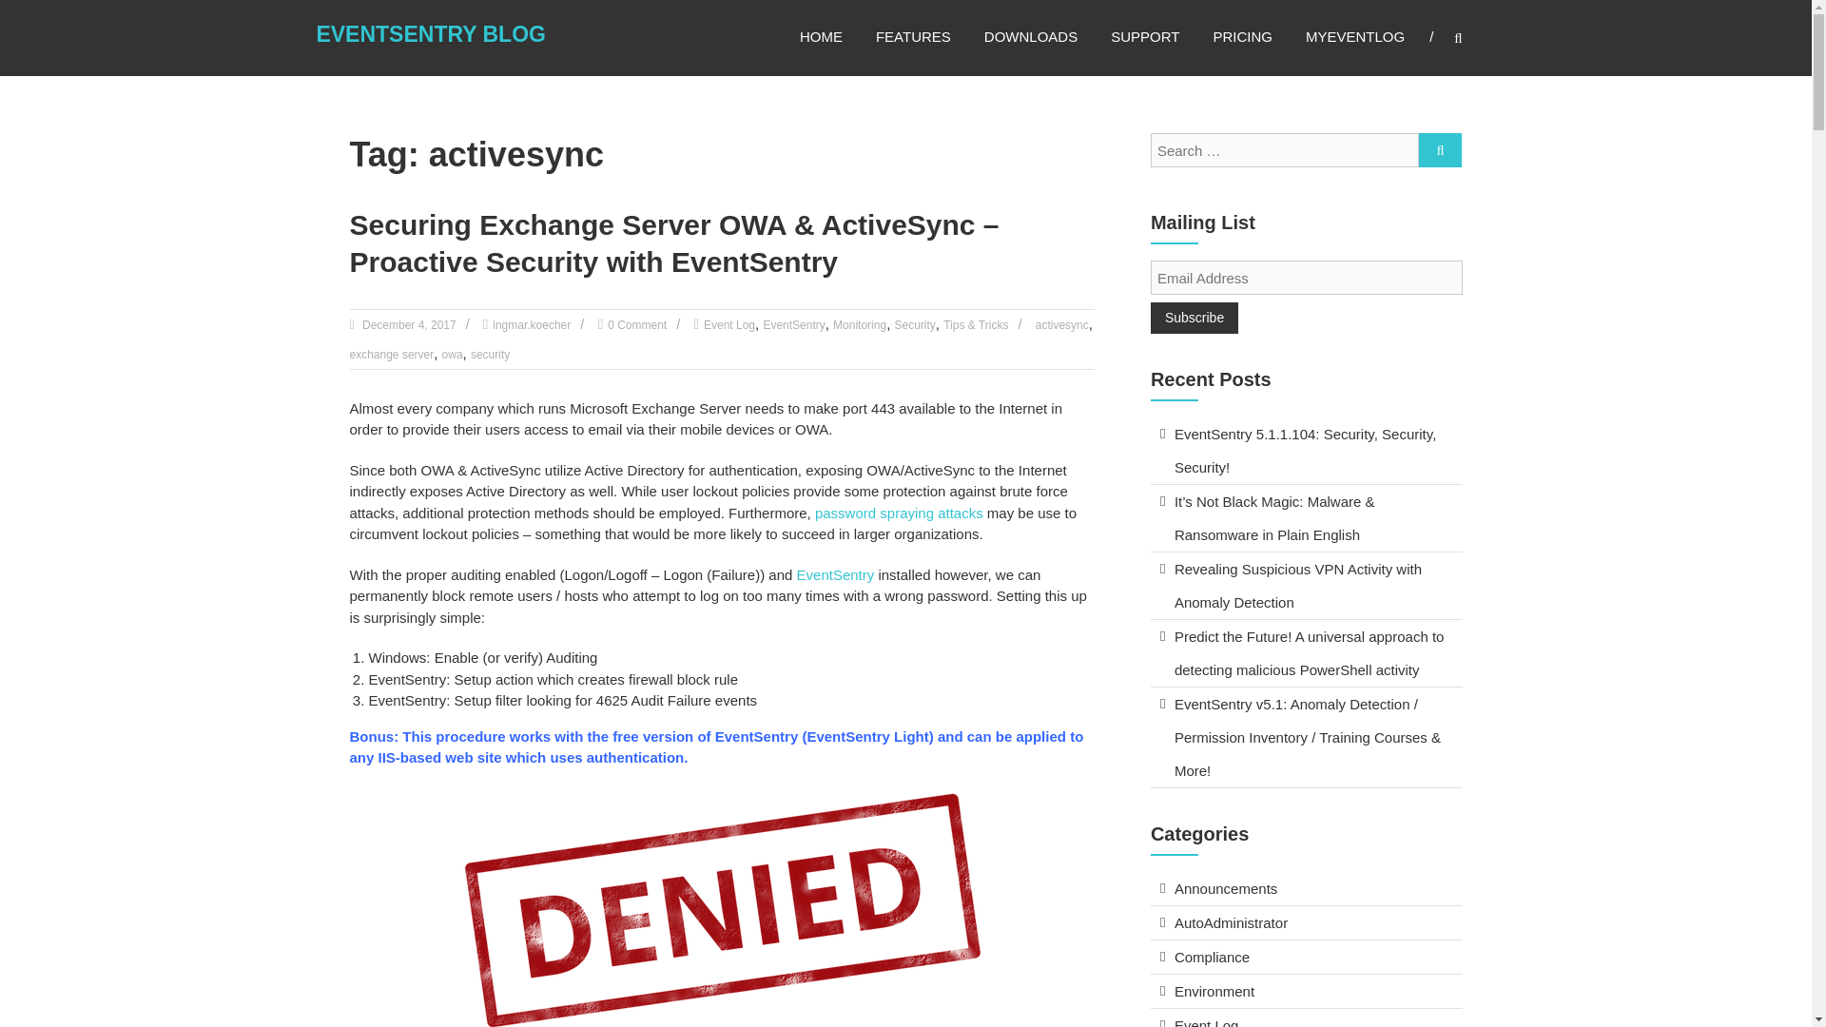 The height and width of the screenshot is (1027, 1826). What do you see at coordinates (408, 324) in the screenshot?
I see `December 4, 2017` at bounding box center [408, 324].